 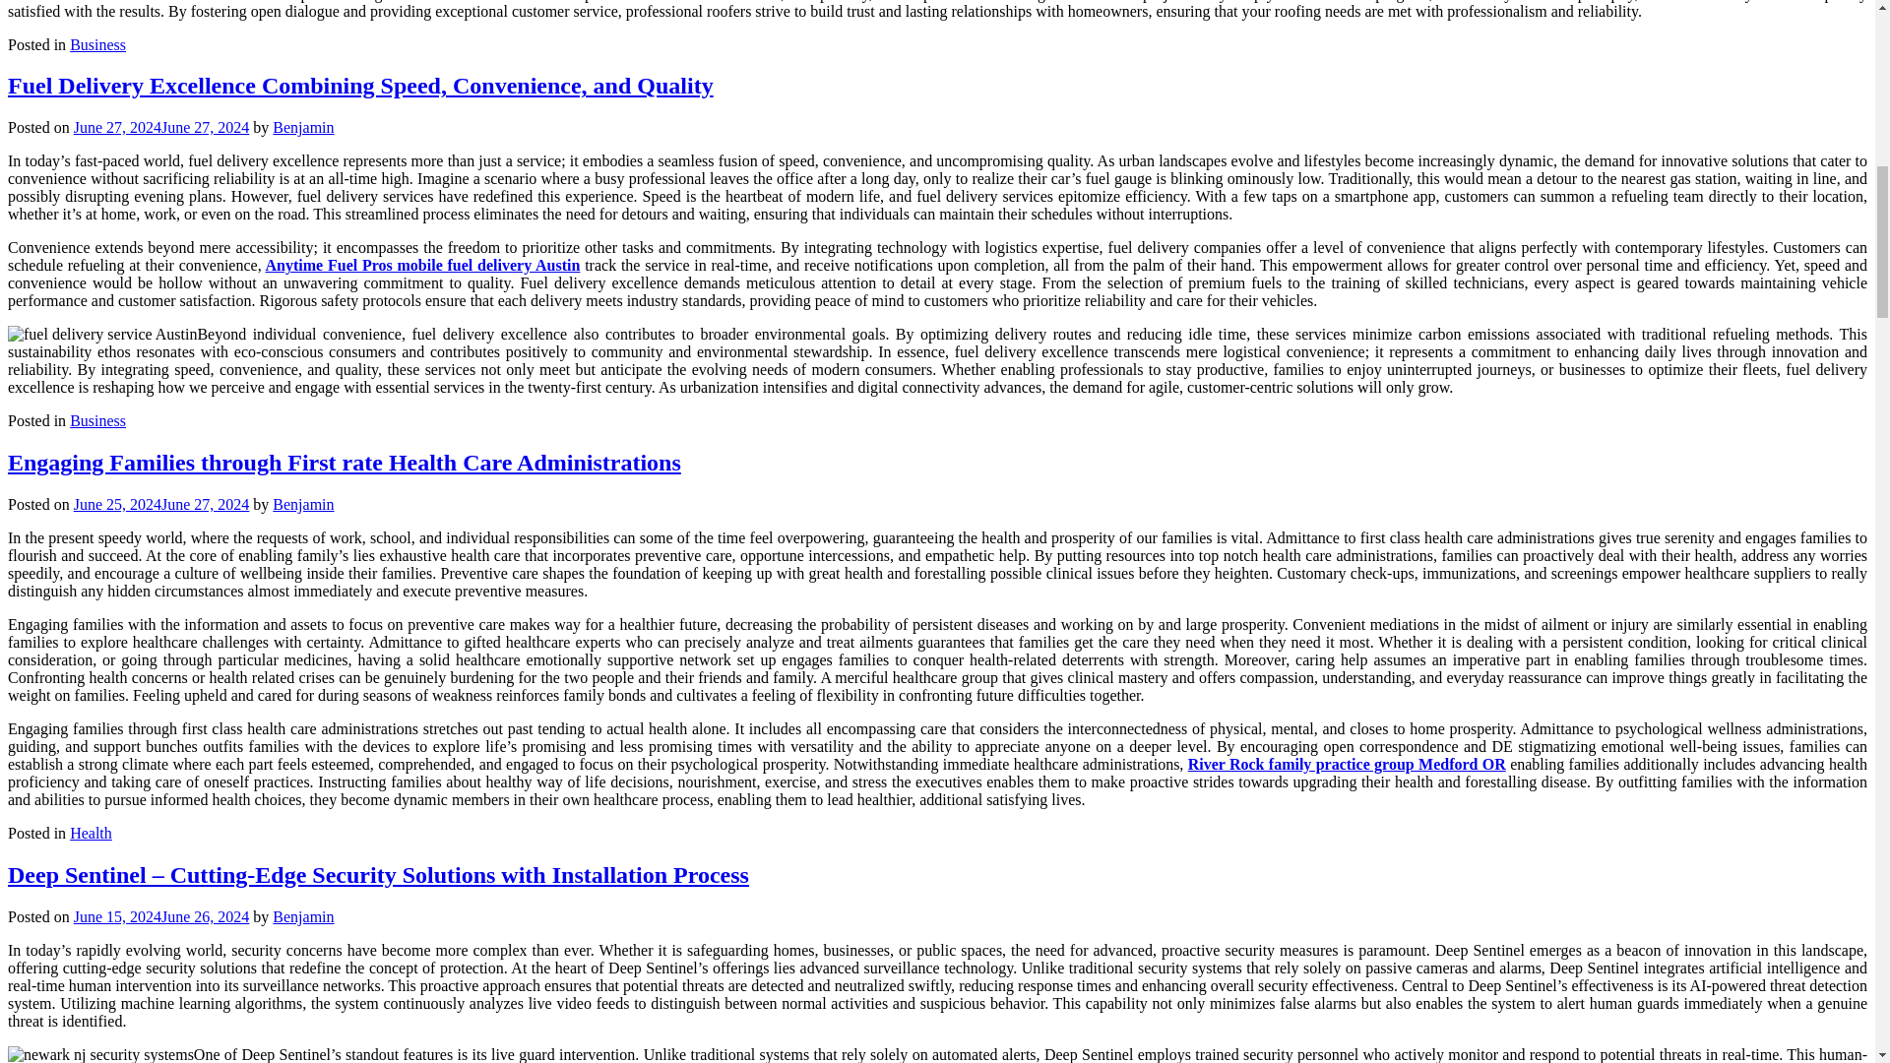 I want to click on Health, so click(x=91, y=833).